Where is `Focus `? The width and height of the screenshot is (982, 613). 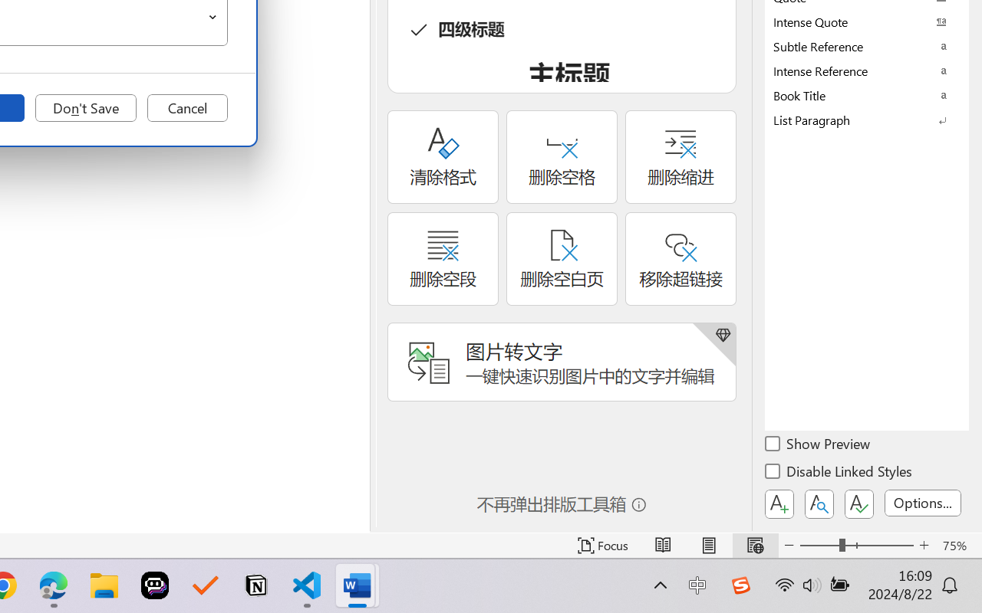 Focus  is located at coordinates (603, 546).